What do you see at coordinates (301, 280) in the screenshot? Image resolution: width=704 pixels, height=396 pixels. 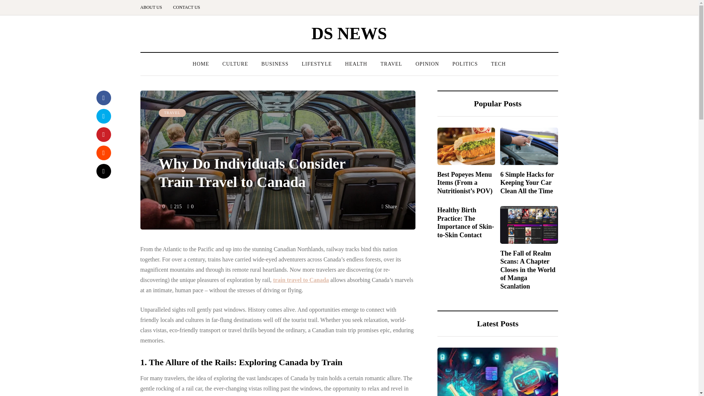 I see `train travel to Canada` at bounding box center [301, 280].